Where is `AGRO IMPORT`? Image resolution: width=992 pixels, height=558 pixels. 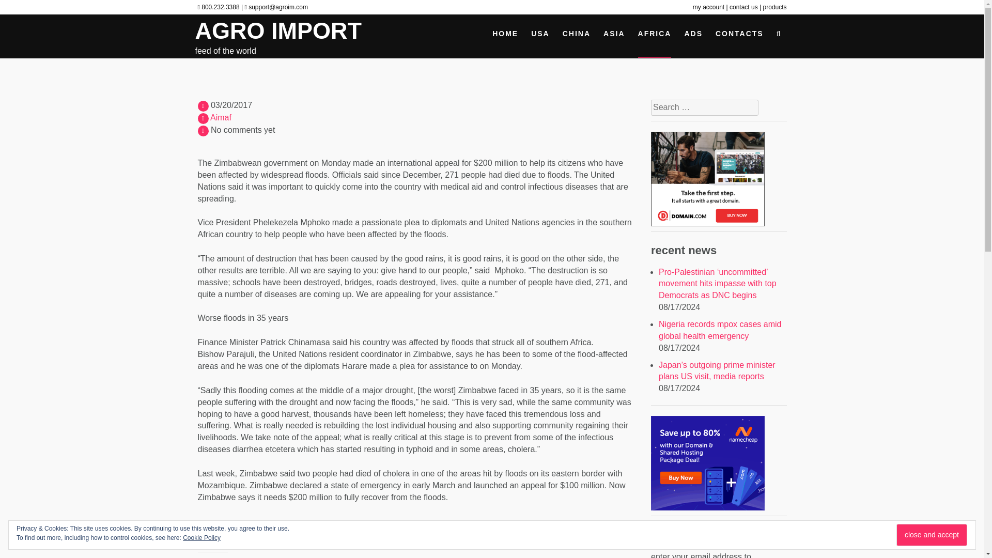 AGRO IMPORT is located at coordinates (278, 30).